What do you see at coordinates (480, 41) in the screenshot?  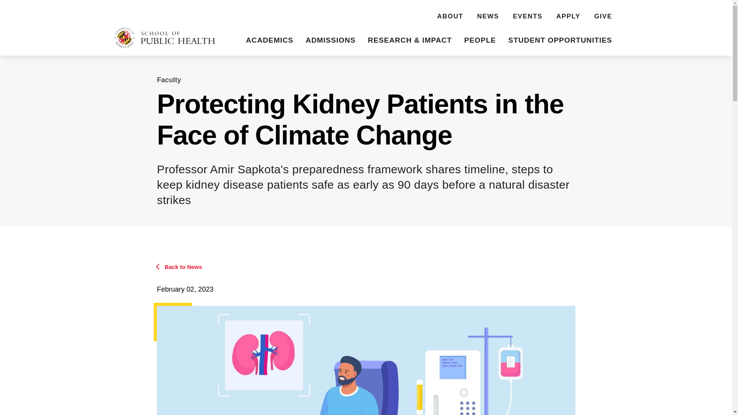 I see `PEOPLE` at bounding box center [480, 41].